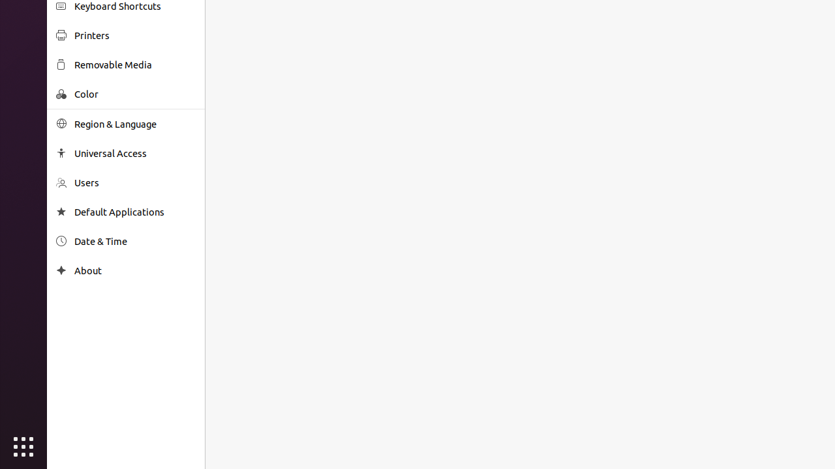 Image resolution: width=835 pixels, height=469 pixels. What do you see at coordinates (135, 182) in the screenshot?
I see `Users` at bounding box center [135, 182].